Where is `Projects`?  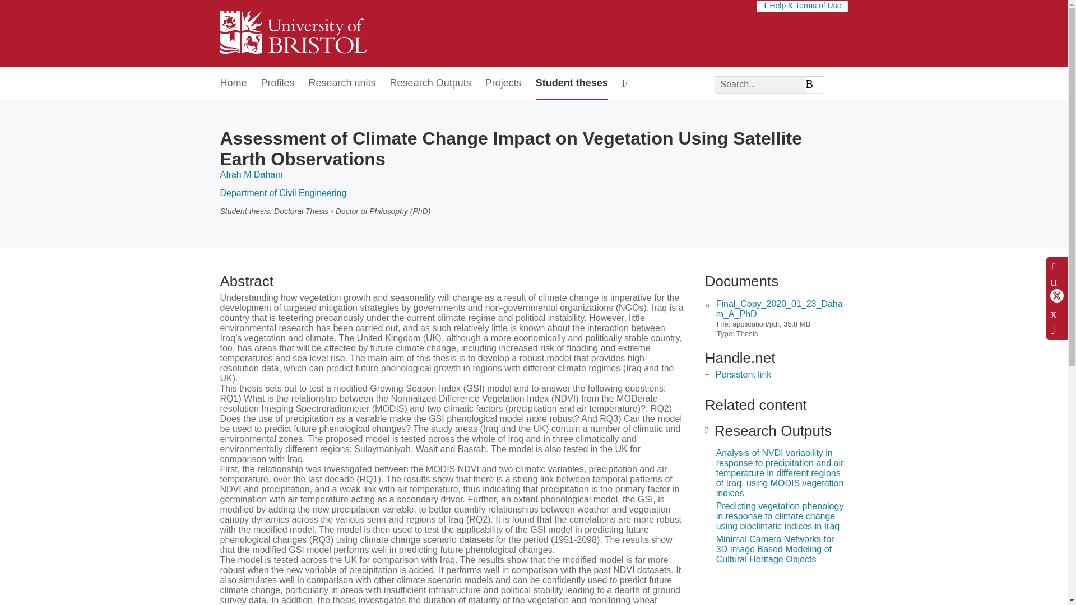
Projects is located at coordinates (503, 83).